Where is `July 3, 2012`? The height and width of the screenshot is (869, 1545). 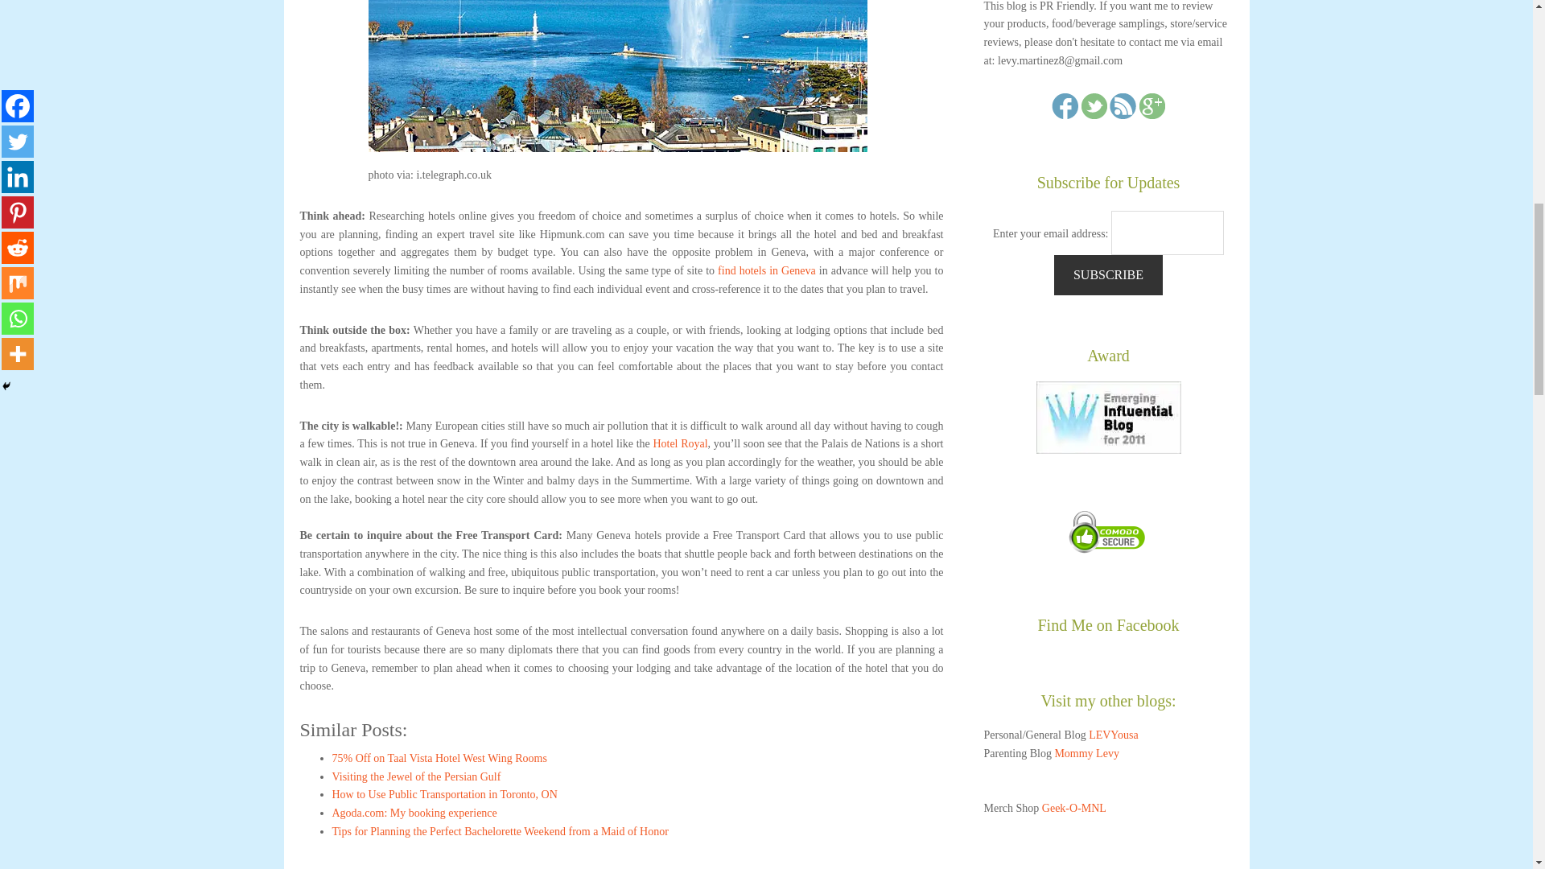 July 3, 2012 is located at coordinates (439, 758).